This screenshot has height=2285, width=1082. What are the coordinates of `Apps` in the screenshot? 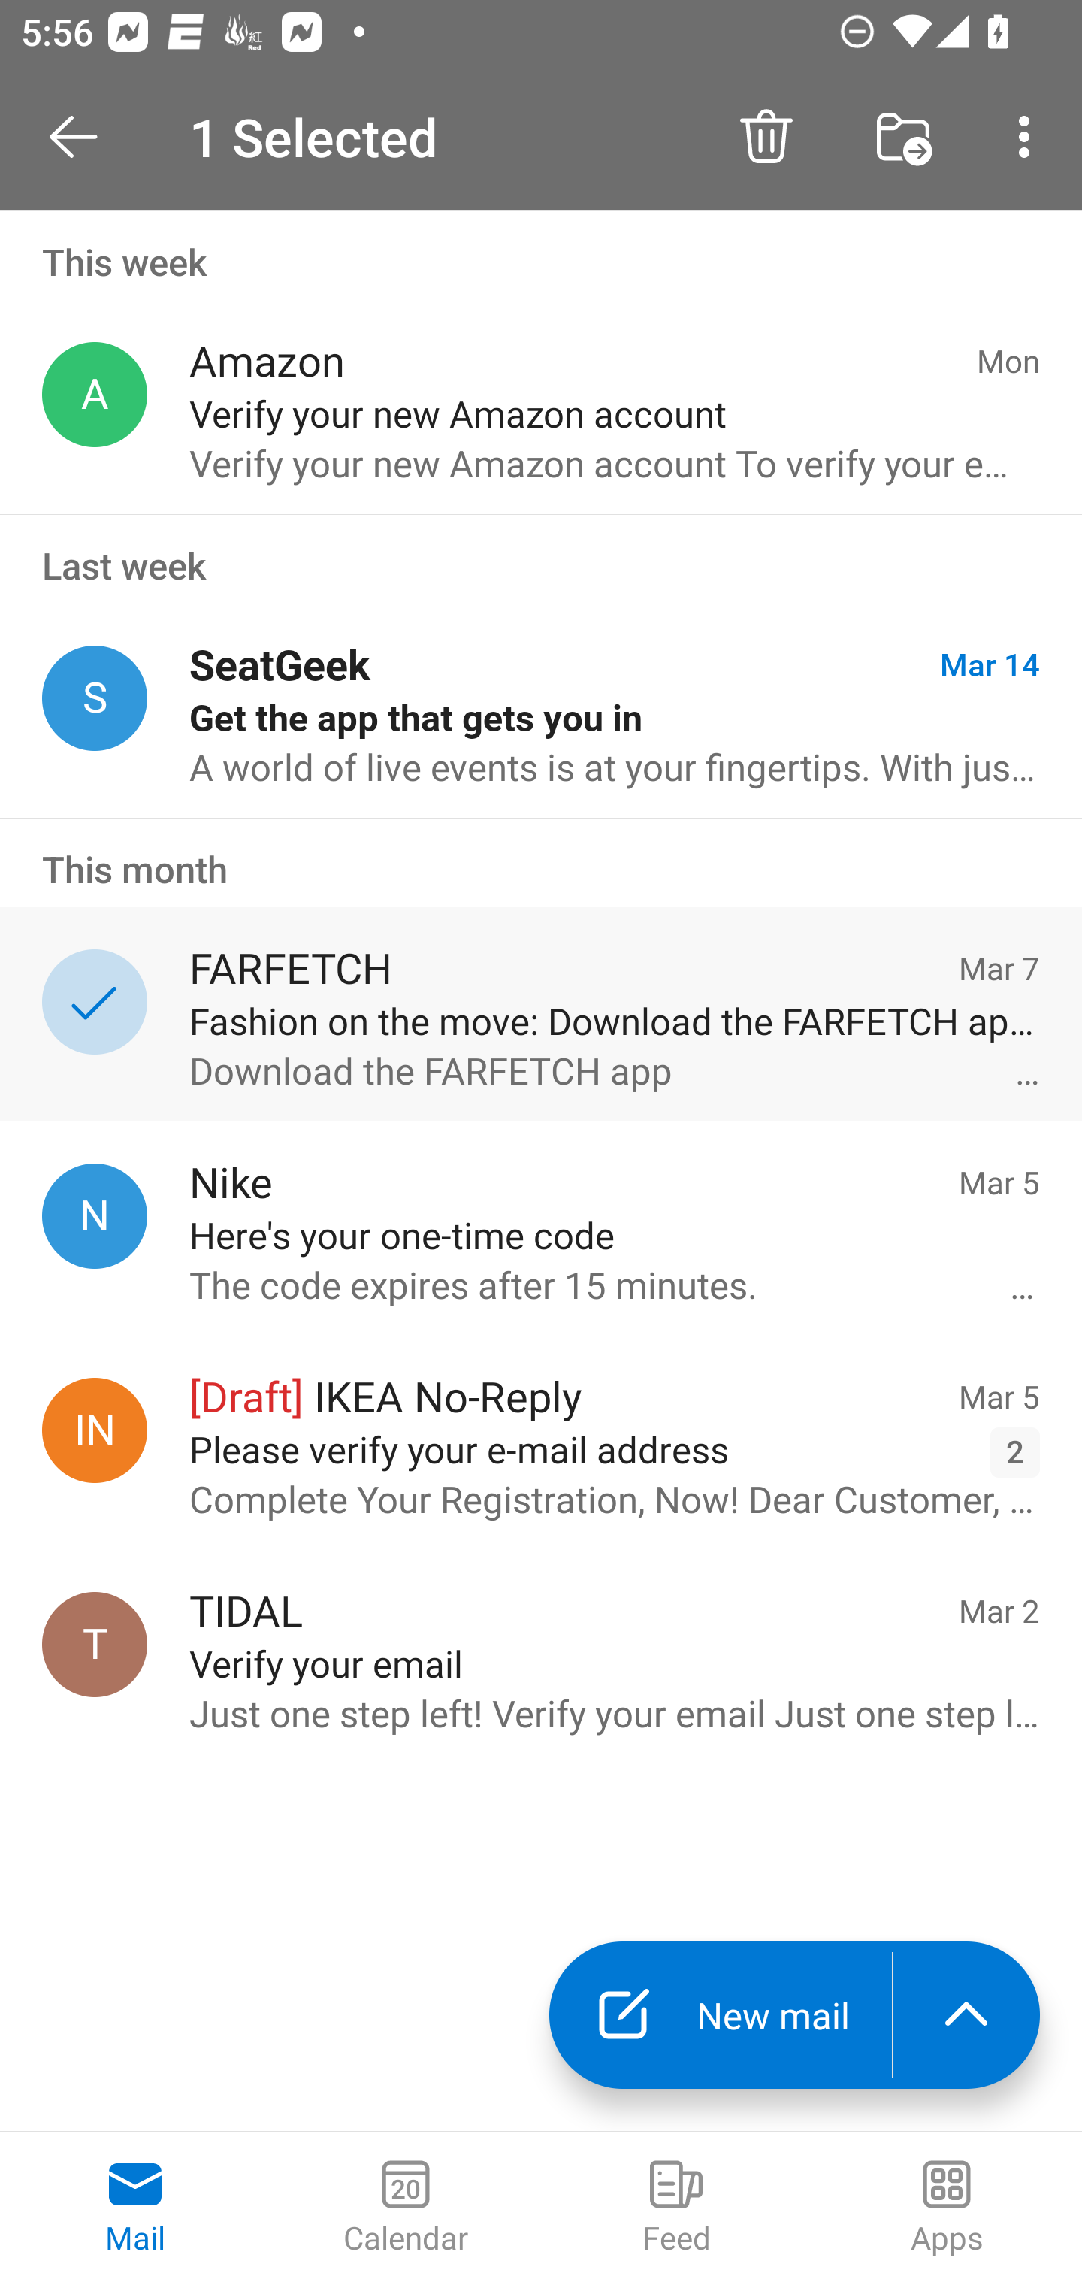 It's located at (947, 2208).